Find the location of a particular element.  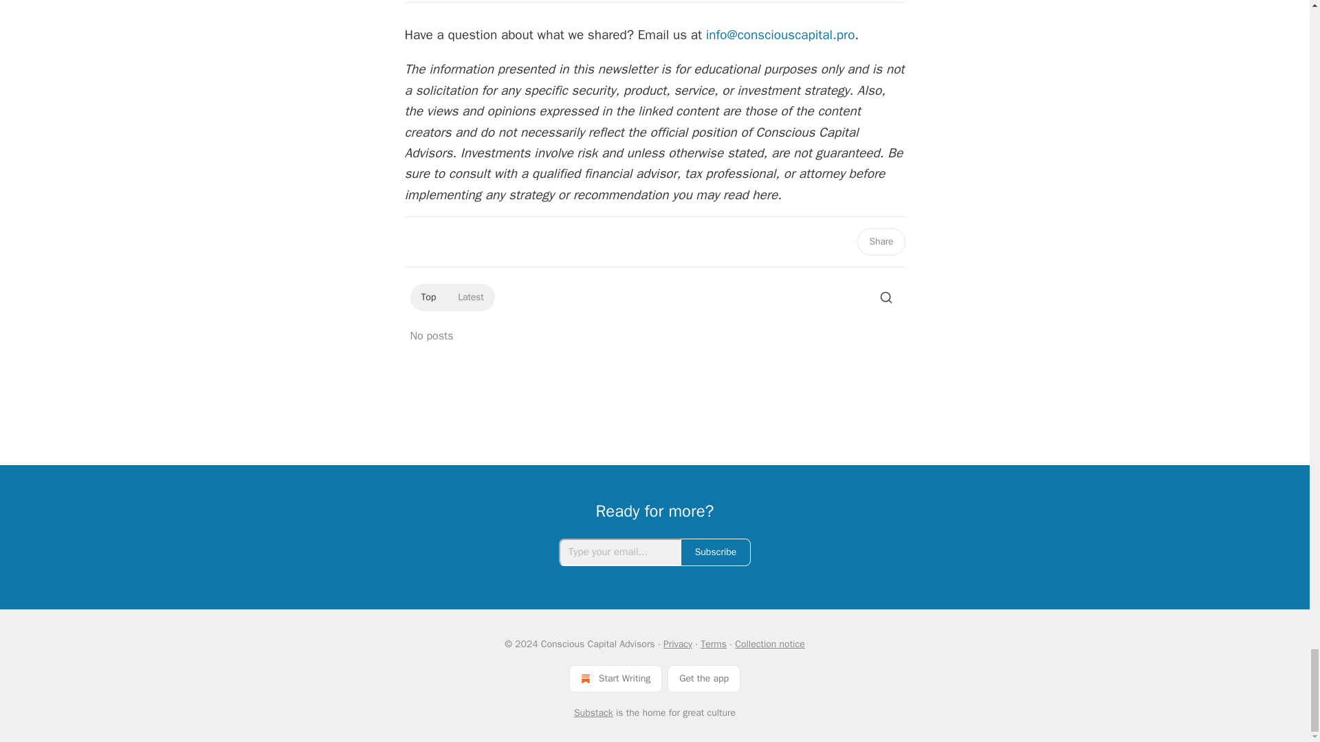

Privacy is located at coordinates (678, 644).